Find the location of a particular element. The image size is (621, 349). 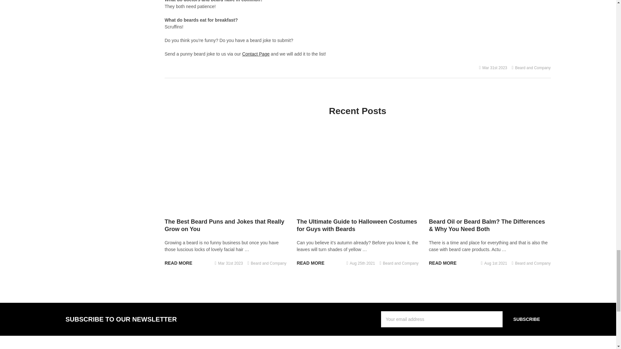

The Best Beard Puns and Jokes that Really Grow on You is located at coordinates (225, 171).